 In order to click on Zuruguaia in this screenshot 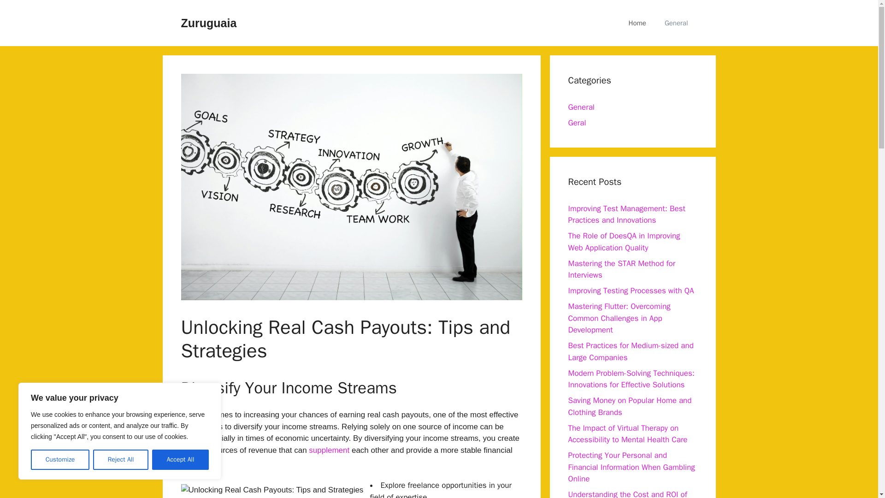, I will do `click(208, 23)`.